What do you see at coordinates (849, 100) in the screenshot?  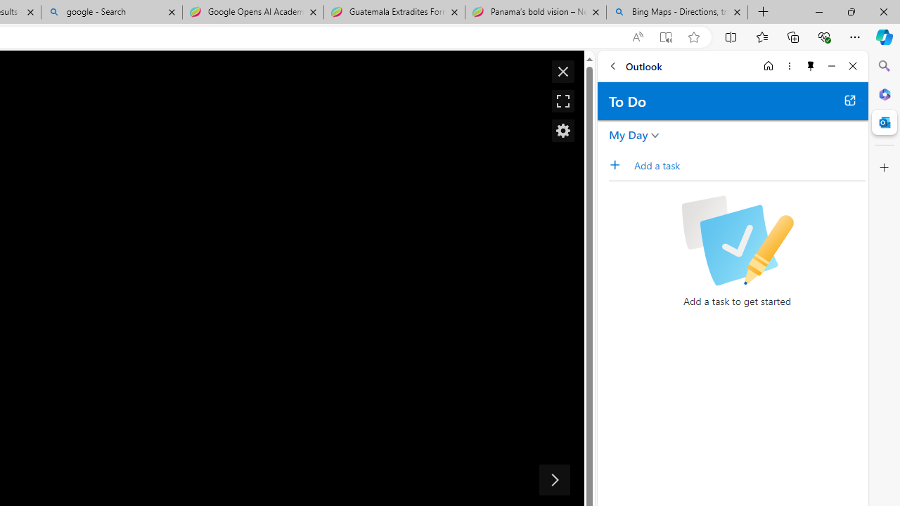 I see `Open in new tab` at bounding box center [849, 100].